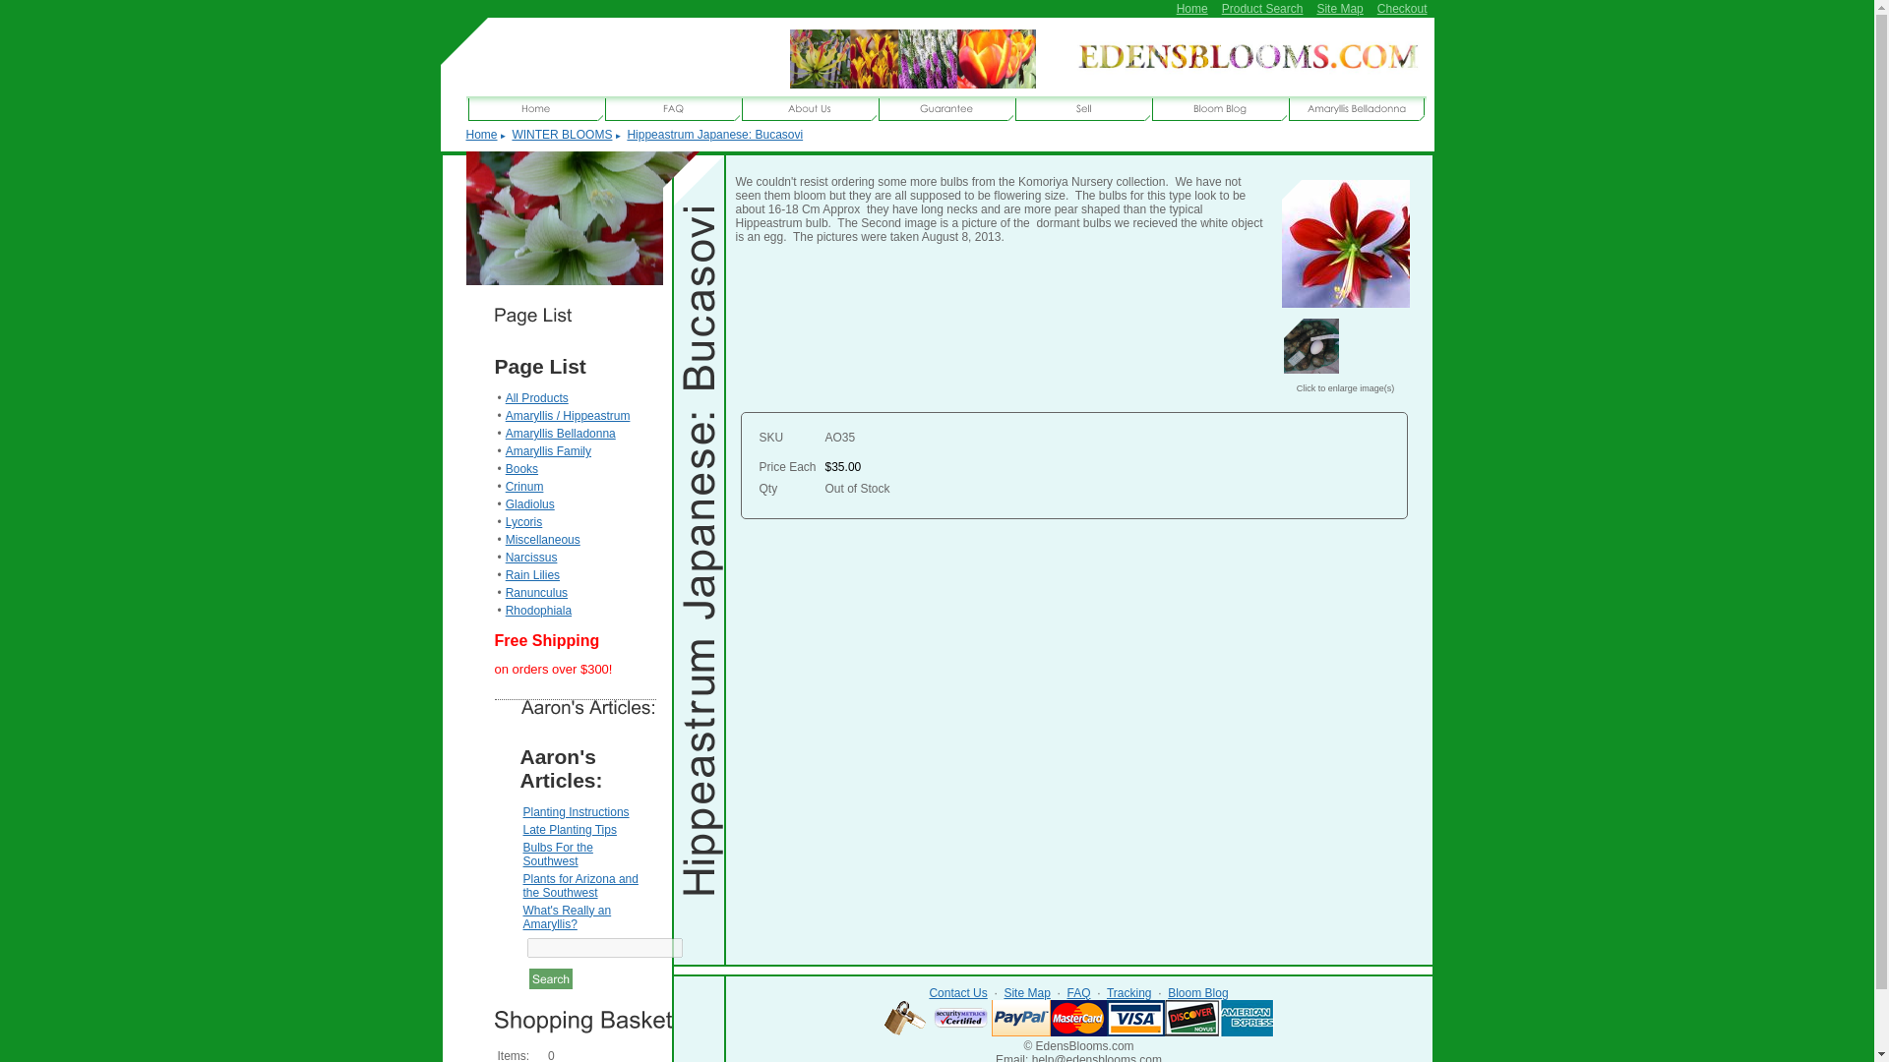 This screenshot has height=1062, width=1889. What do you see at coordinates (567, 917) in the screenshot?
I see `What's Really an Amaryllis?` at bounding box center [567, 917].